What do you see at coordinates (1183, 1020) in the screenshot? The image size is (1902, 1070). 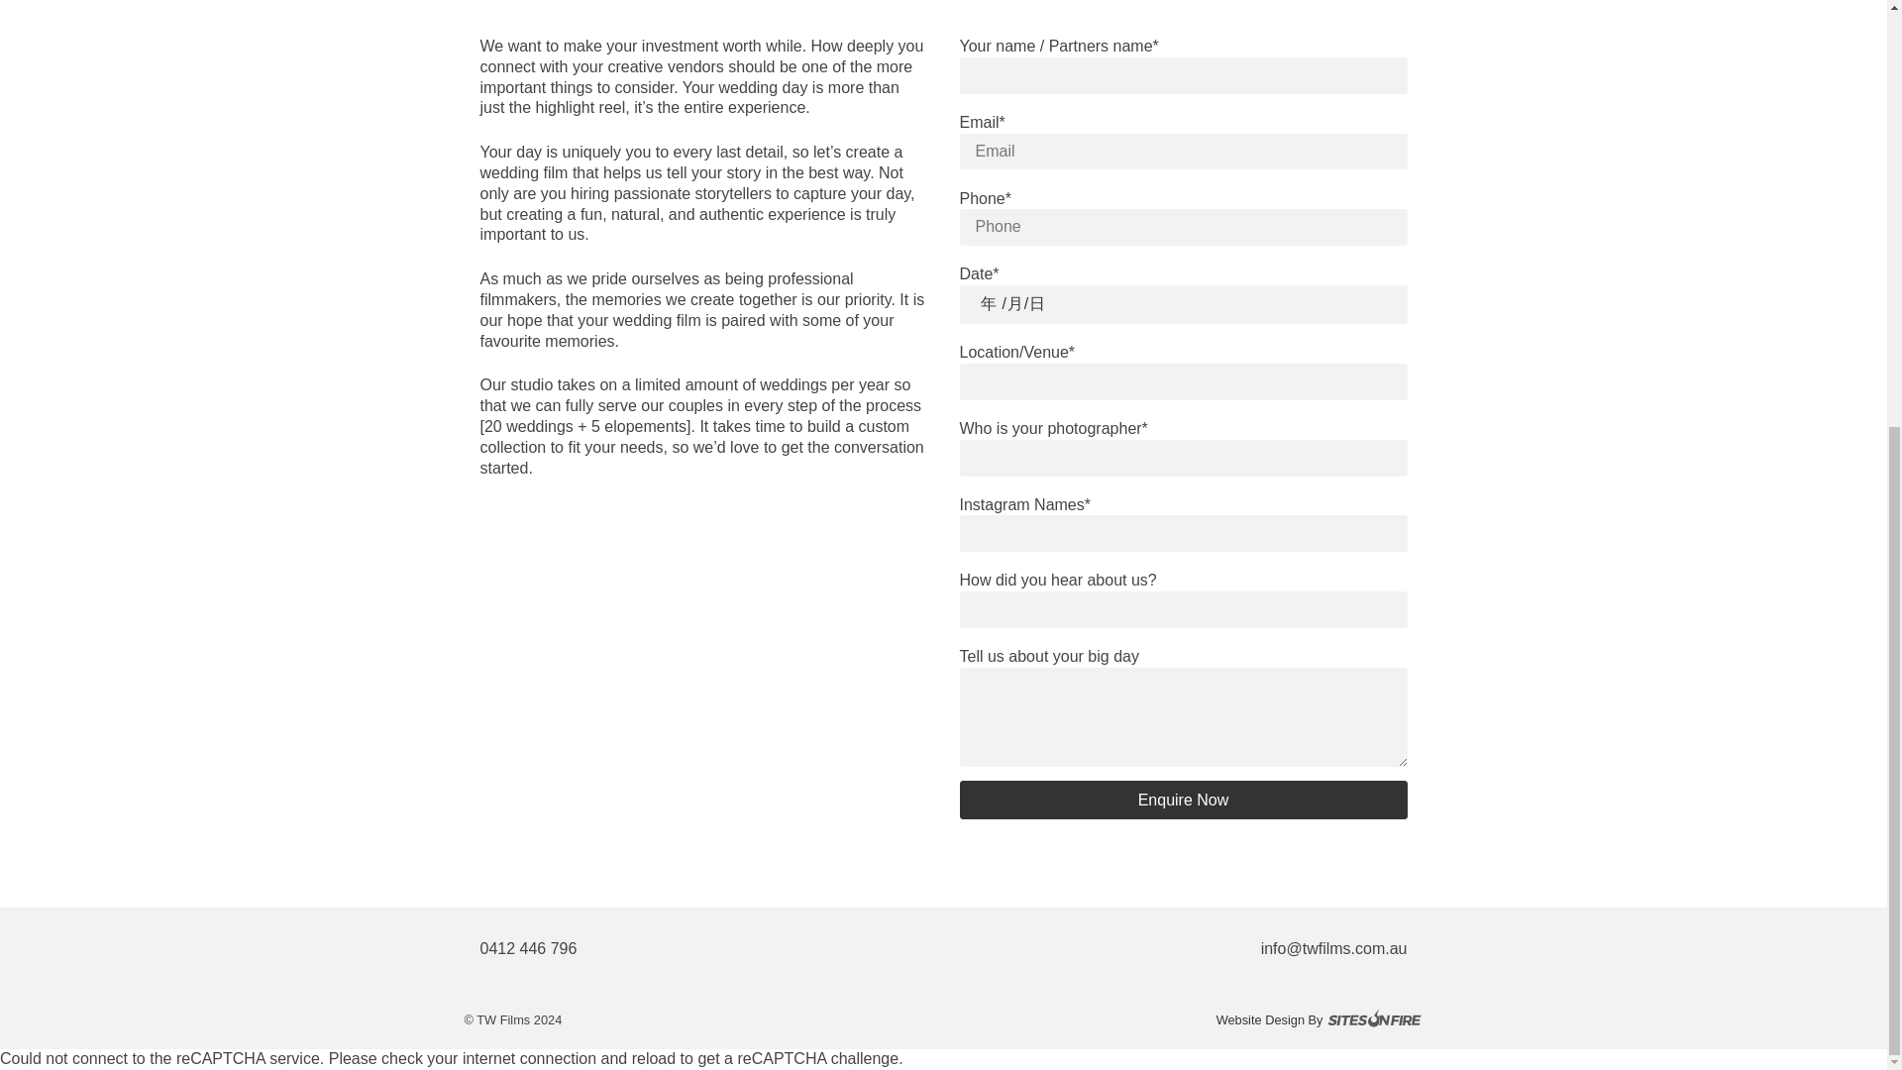 I see `Website Design By` at bounding box center [1183, 1020].